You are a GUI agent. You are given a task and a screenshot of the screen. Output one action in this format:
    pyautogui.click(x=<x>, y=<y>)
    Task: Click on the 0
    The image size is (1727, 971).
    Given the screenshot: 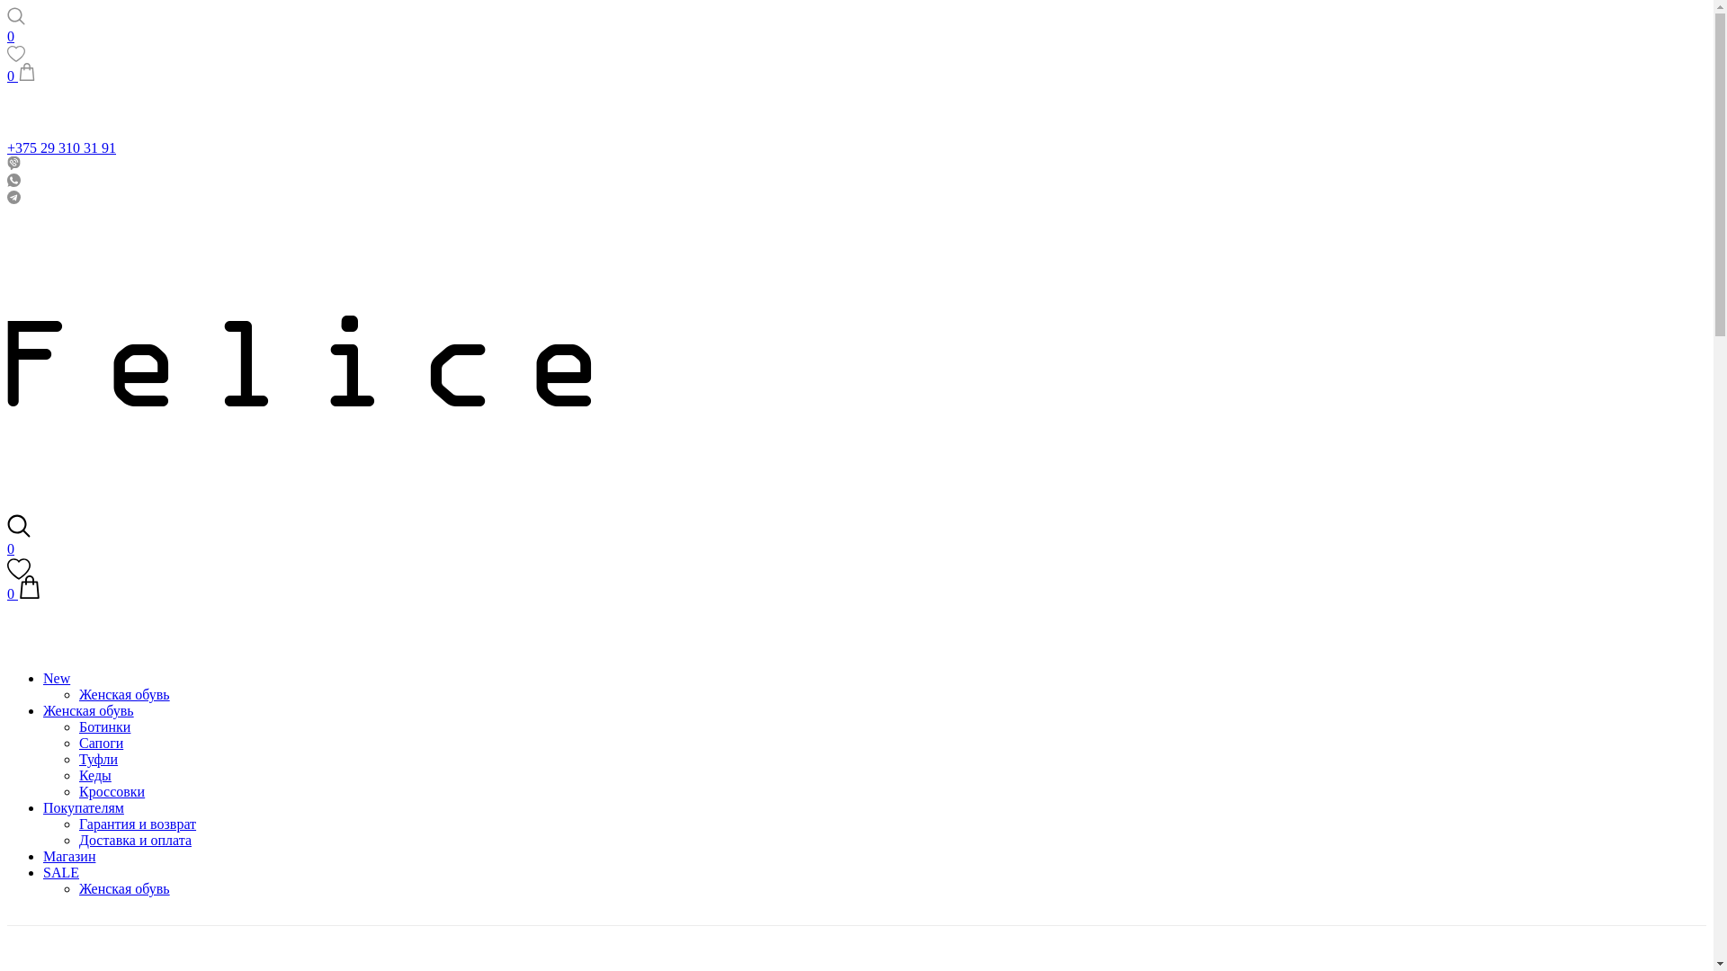 What is the action you would take?
    pyautogui.click(x=24, y=593)
    